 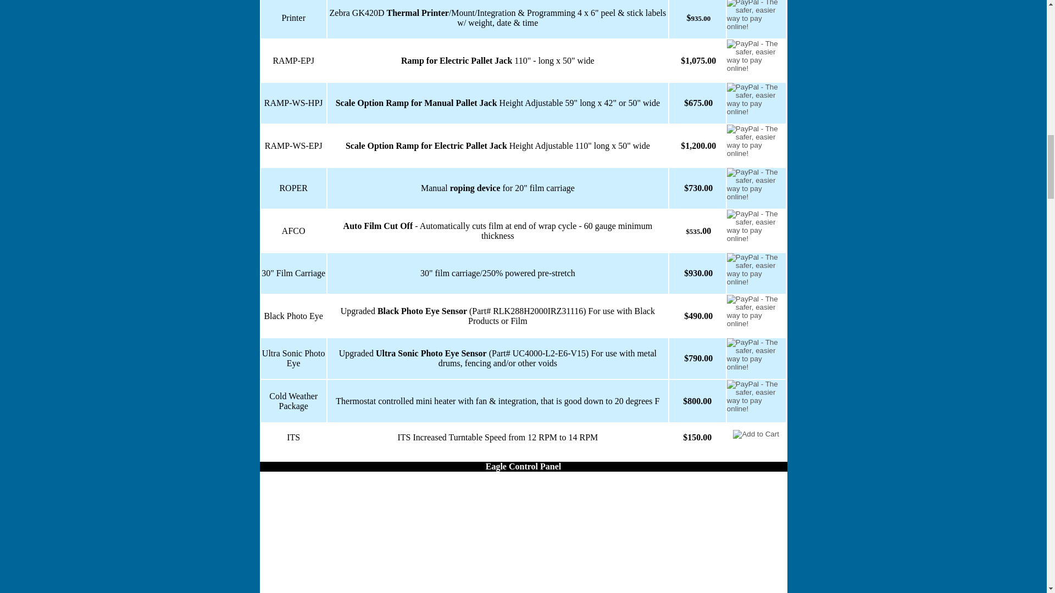 I want to click on PayPal - The safer, easier way to pay online!, so click(x=756, y=434).